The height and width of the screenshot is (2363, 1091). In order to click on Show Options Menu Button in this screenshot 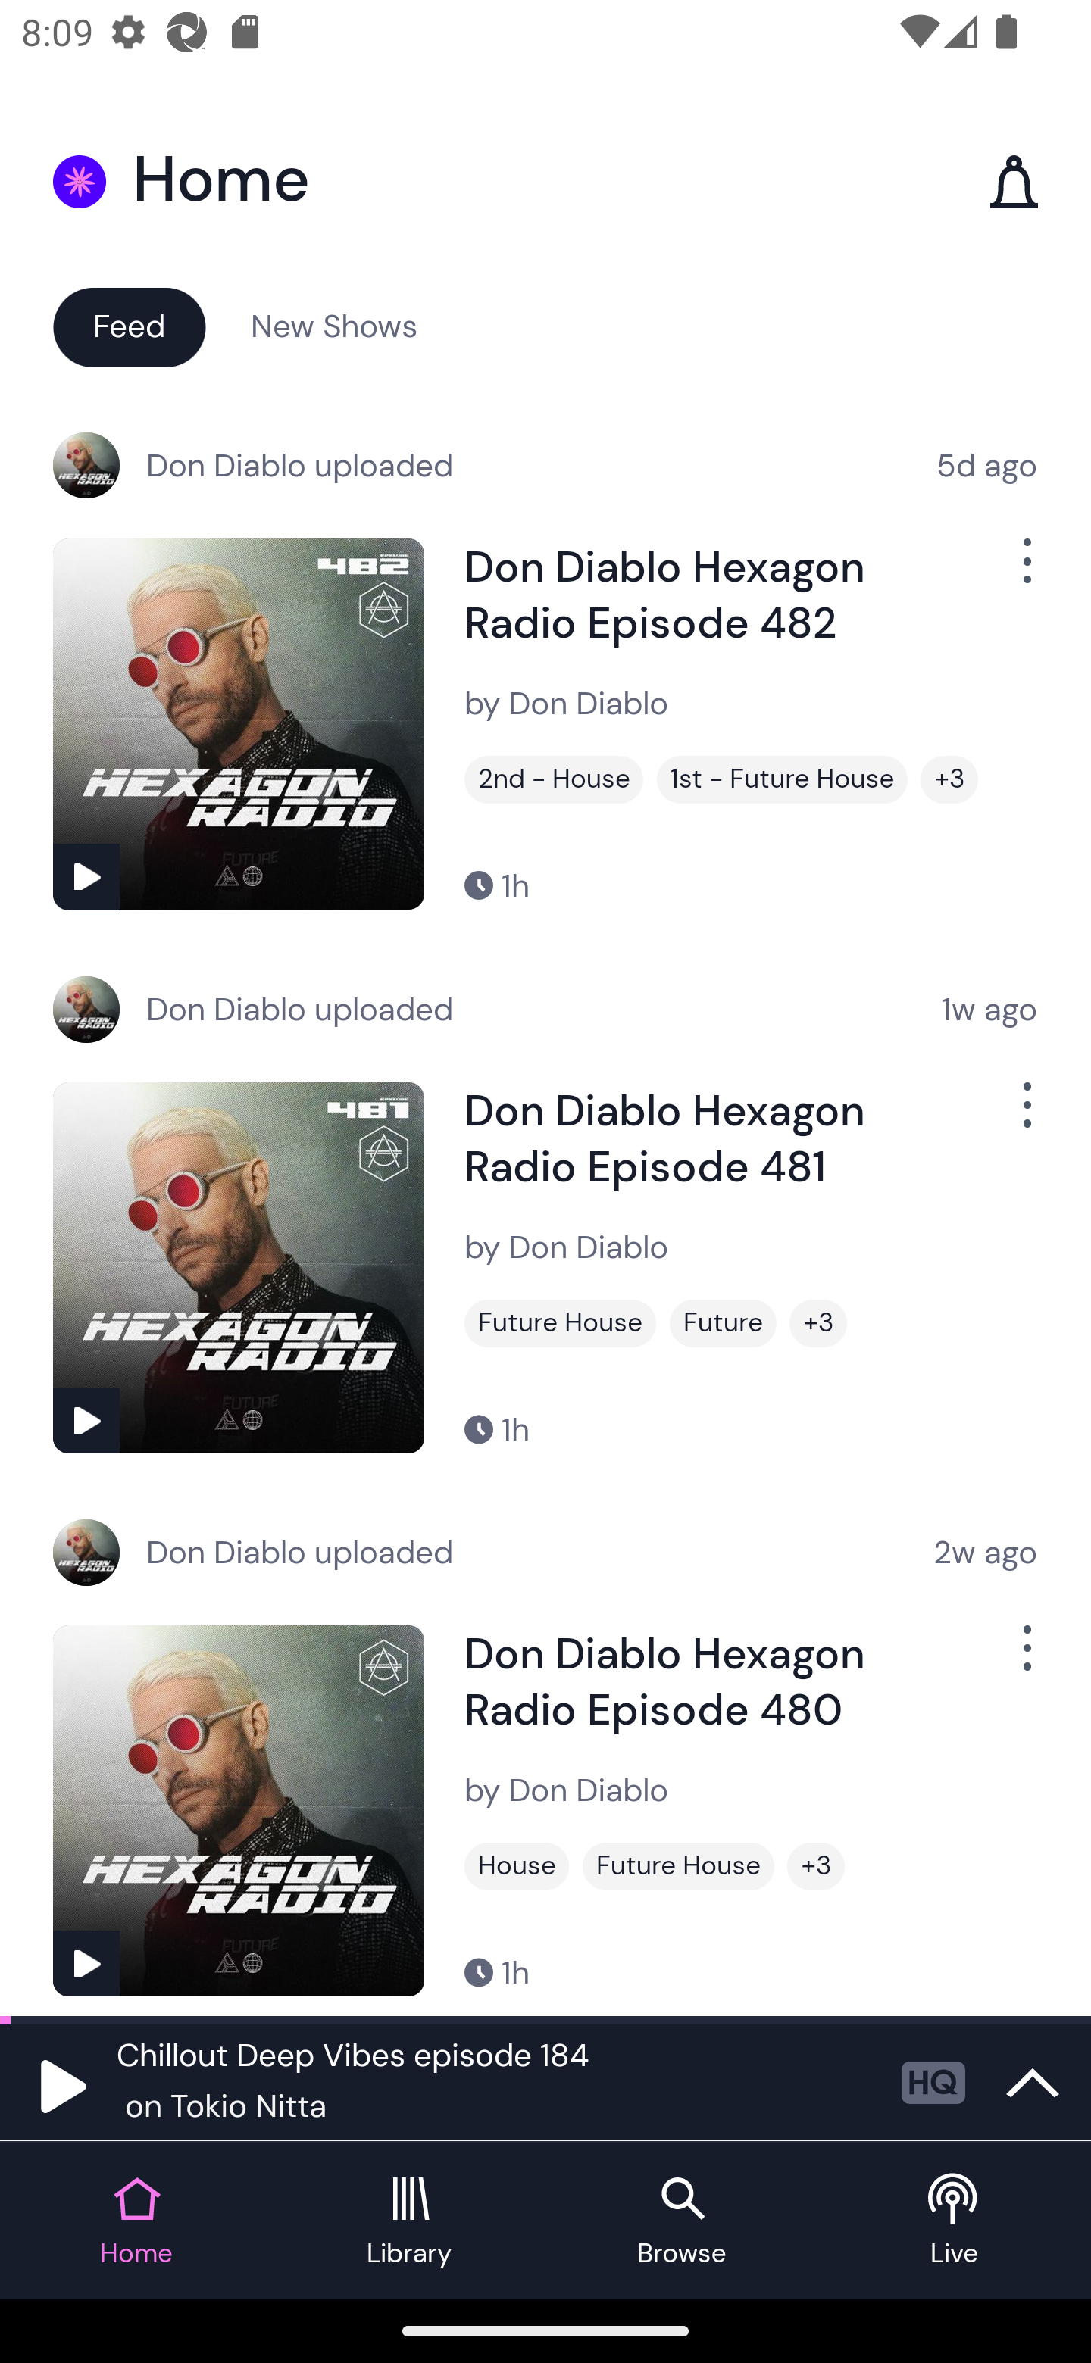, I will do `click(1024, 573)`.